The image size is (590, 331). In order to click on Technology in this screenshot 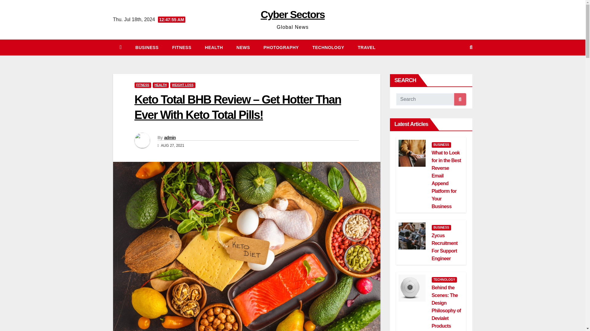, I will do `click(328, 47)`.